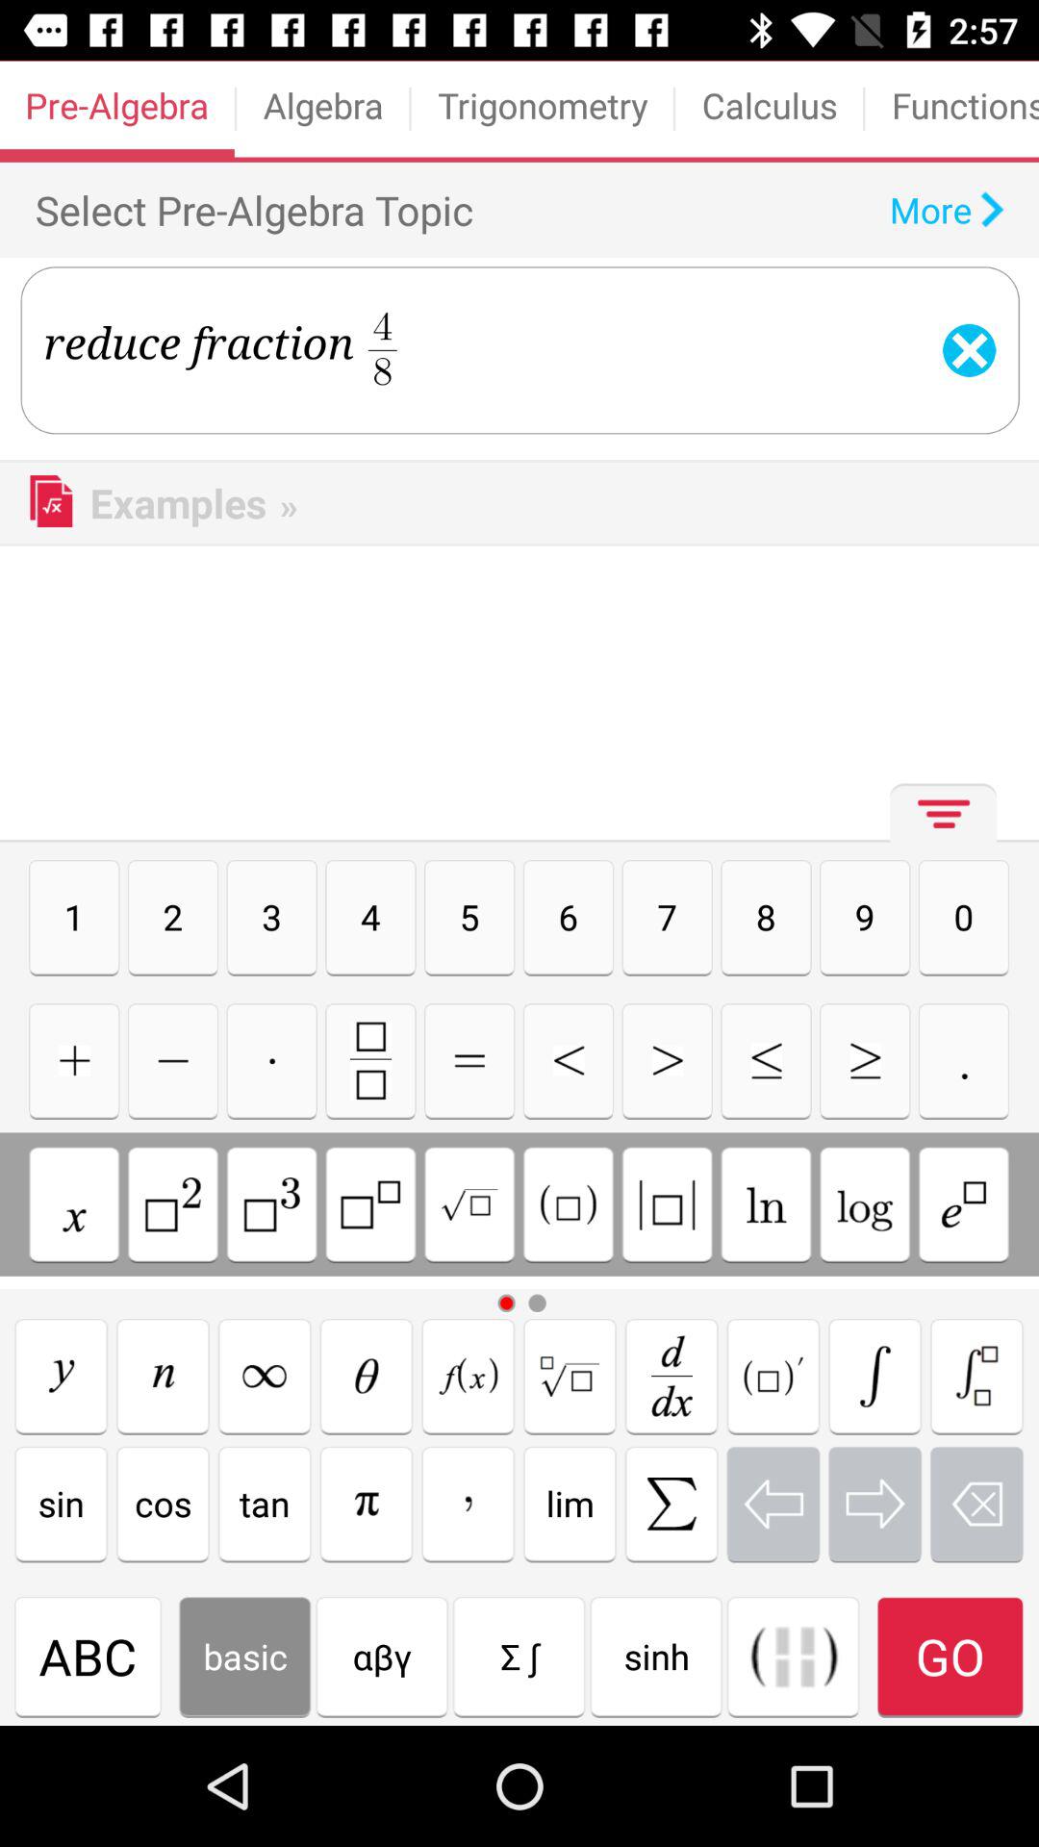 Image resolution: width=1039 pixels, height=1847 pixels. Describe the element at coordinates (271, 1060) in the screenshot. I see `multiply` at that location.